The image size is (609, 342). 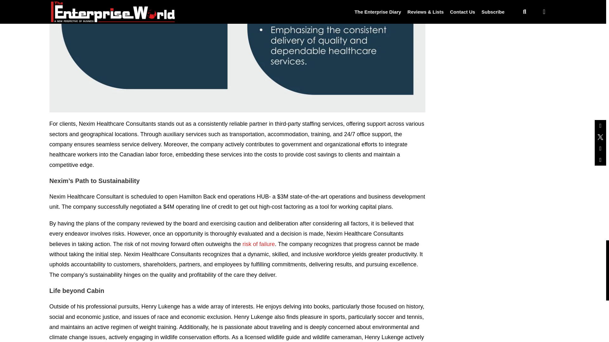 What do you see at coordinates (259, 244) in the screenshot?
I see `risk of failure` at bounding box center [259, 244].